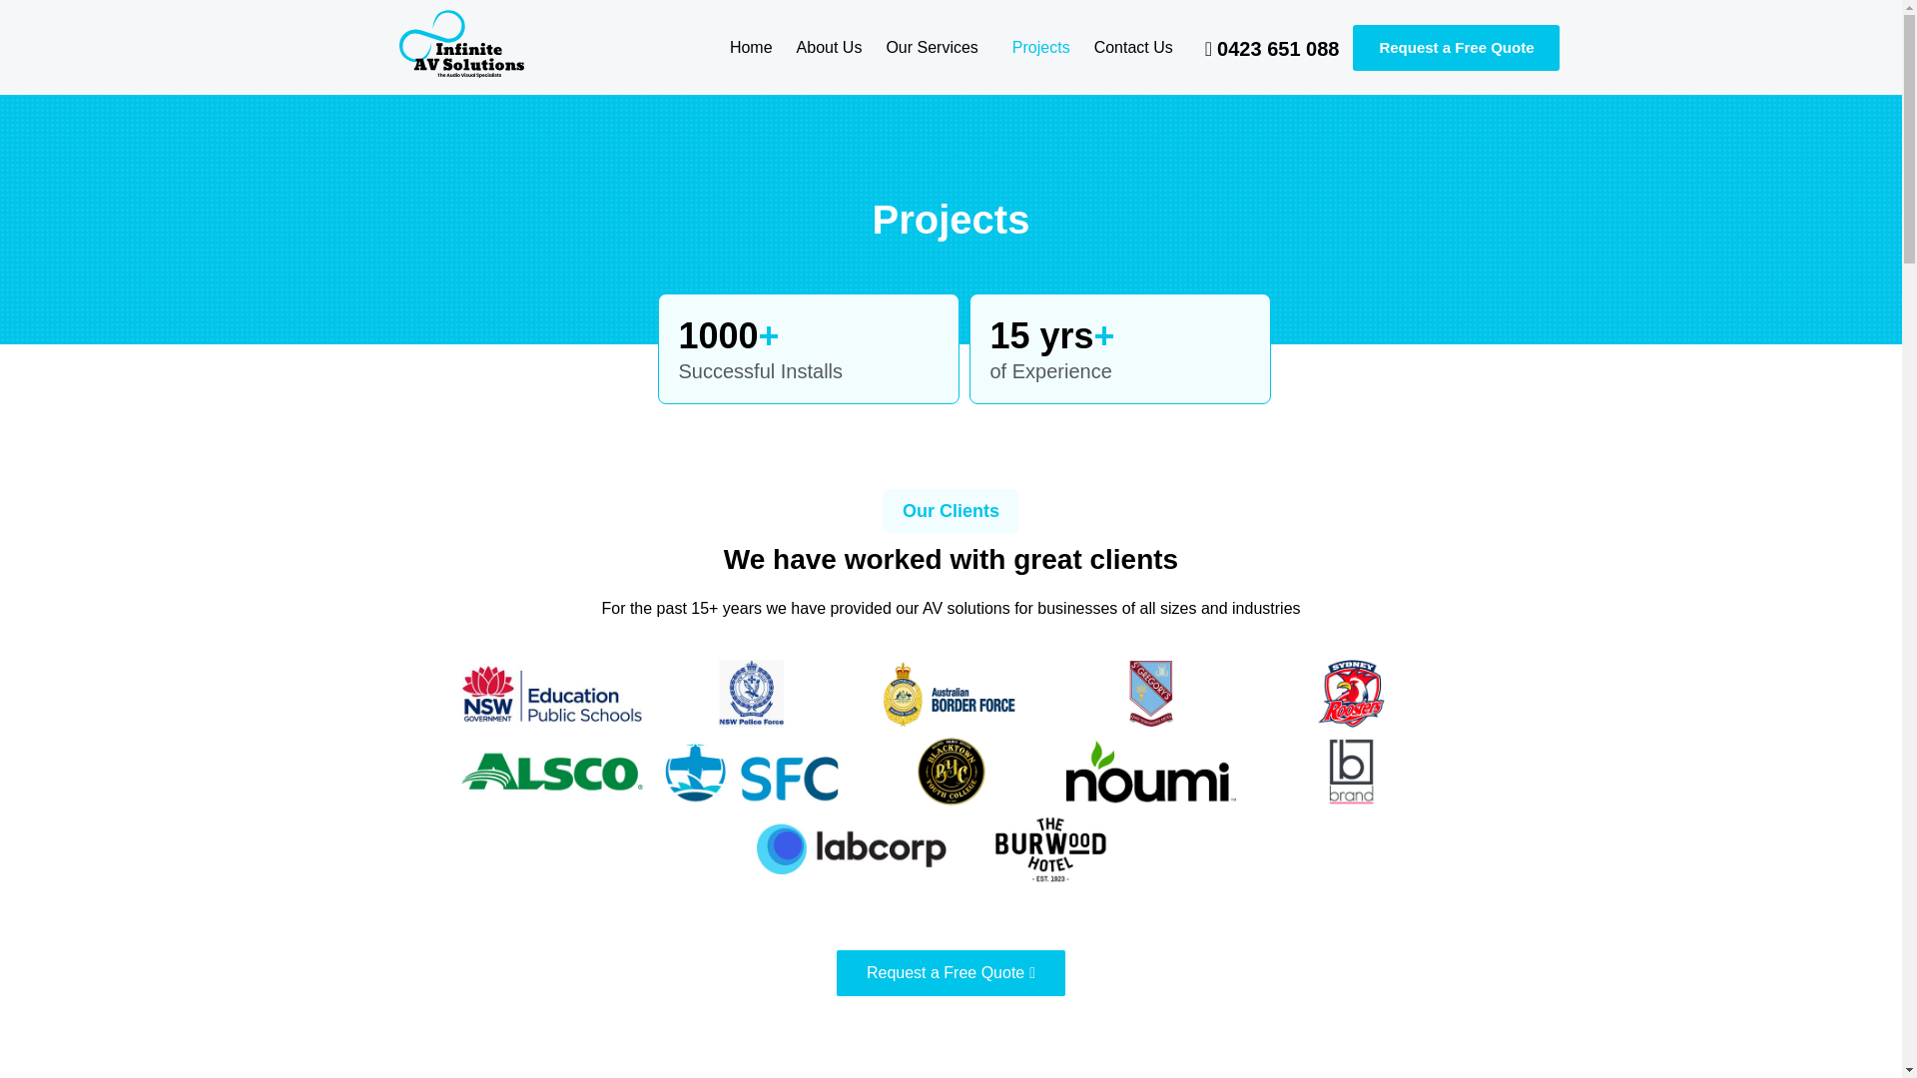  What do you see at coordinates (951, 973) in the screenshot?
I see `Request a Free Quote` at bounding box center [951, 973].